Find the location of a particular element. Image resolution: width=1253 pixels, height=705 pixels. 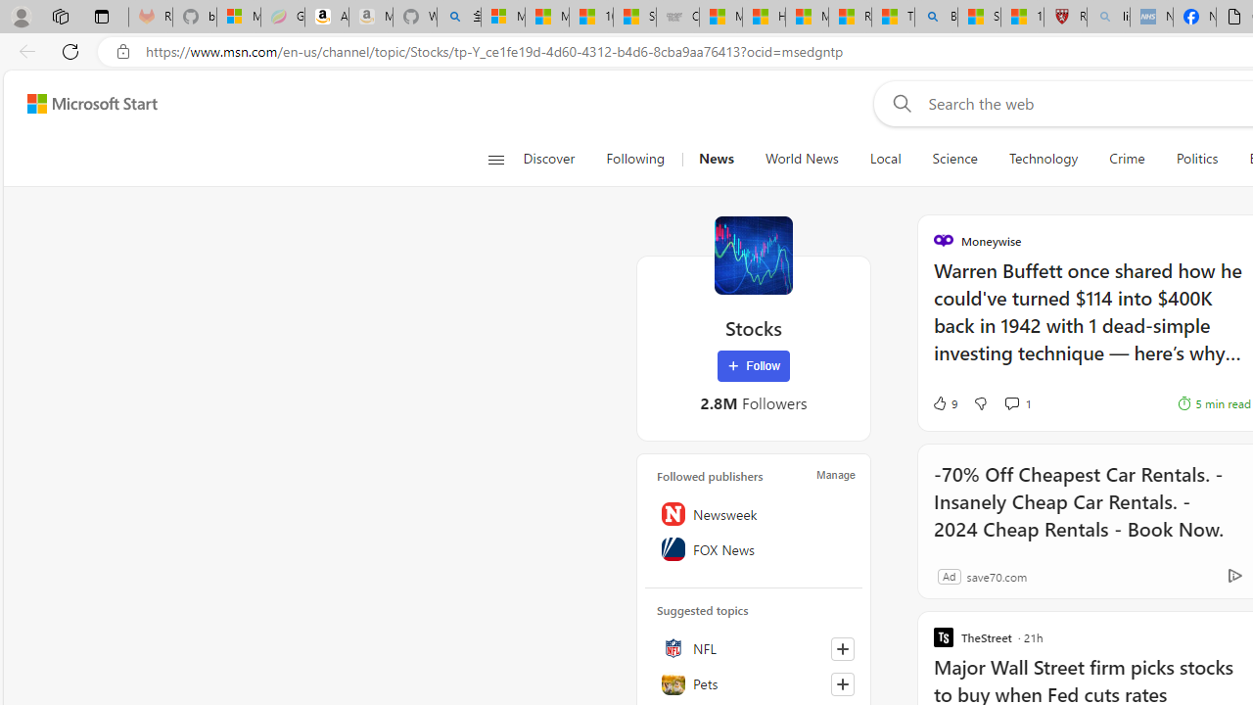

Politics is located at coordinates (1196, 159).